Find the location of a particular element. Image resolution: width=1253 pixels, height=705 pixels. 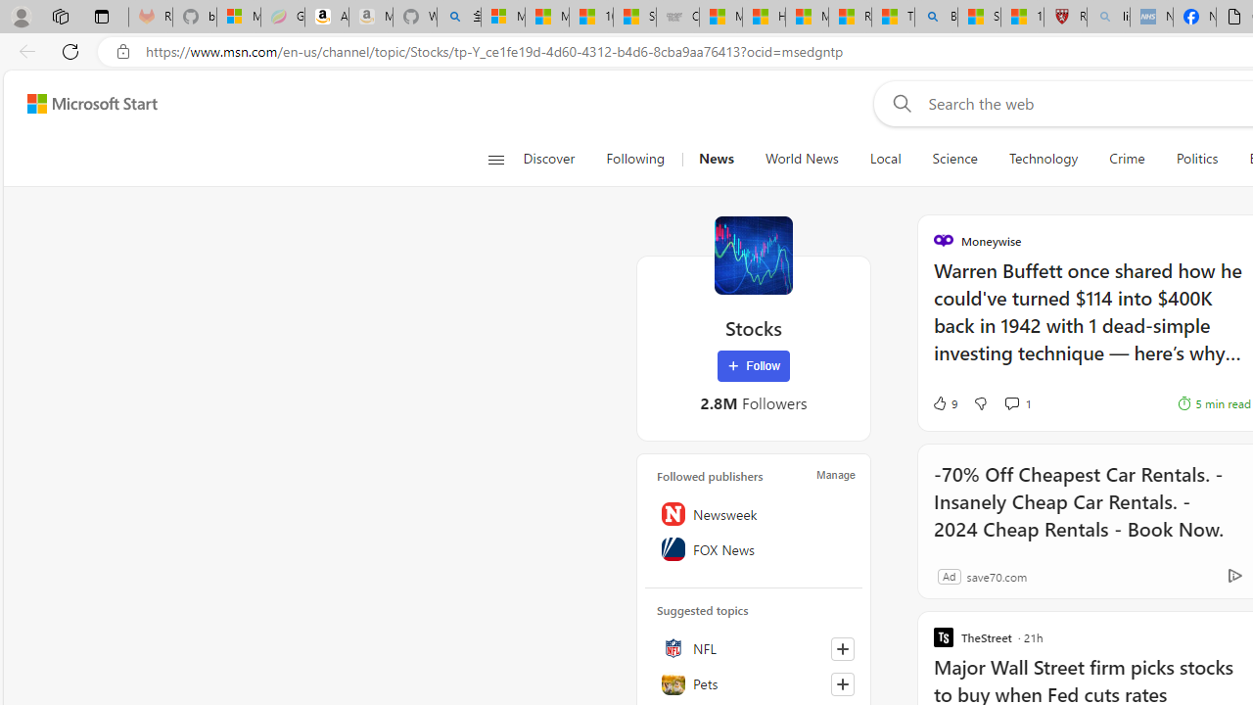

Politics is located at coordinates (1196, 159).